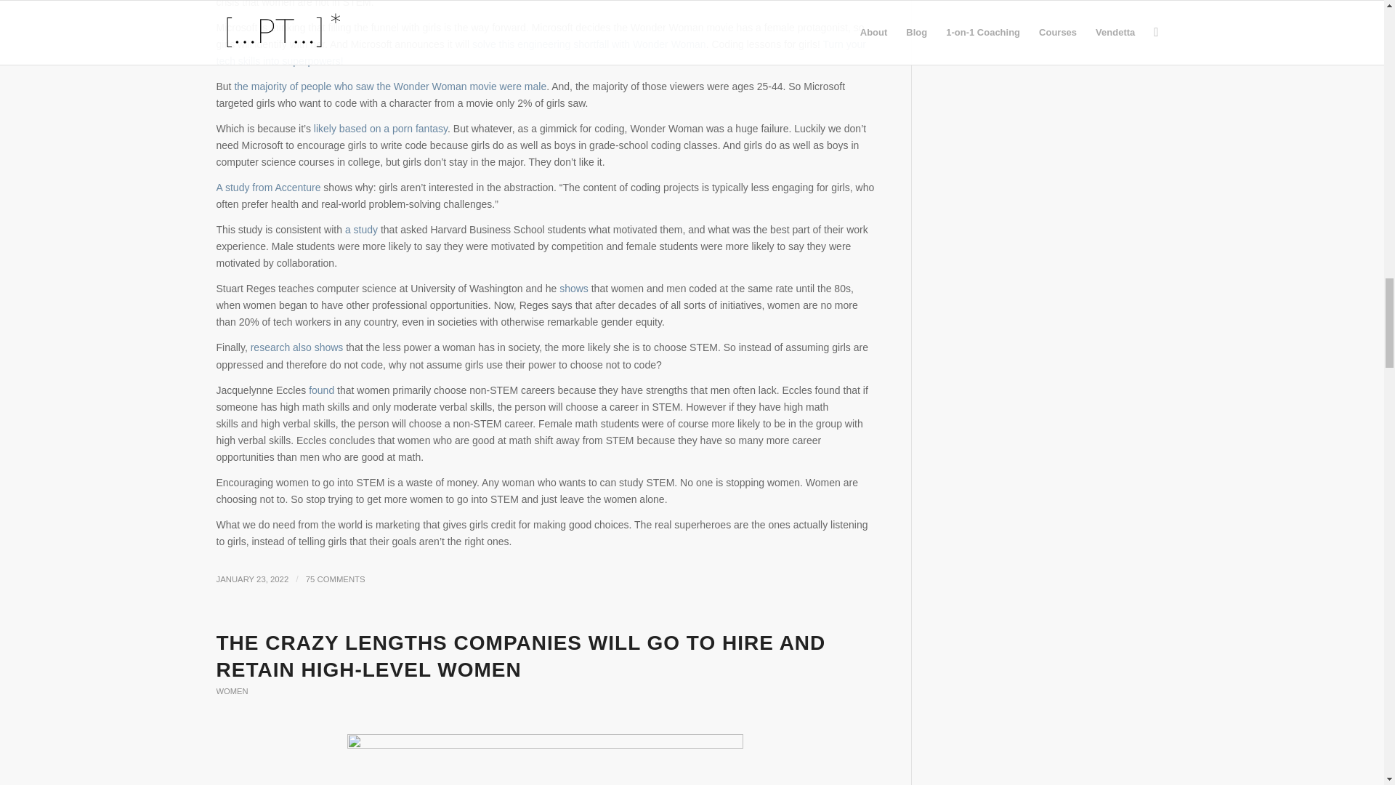  What do you see at coordinates (296, 347) in the screenshot?
I see `research also shows` at bounding box center [296, 347].